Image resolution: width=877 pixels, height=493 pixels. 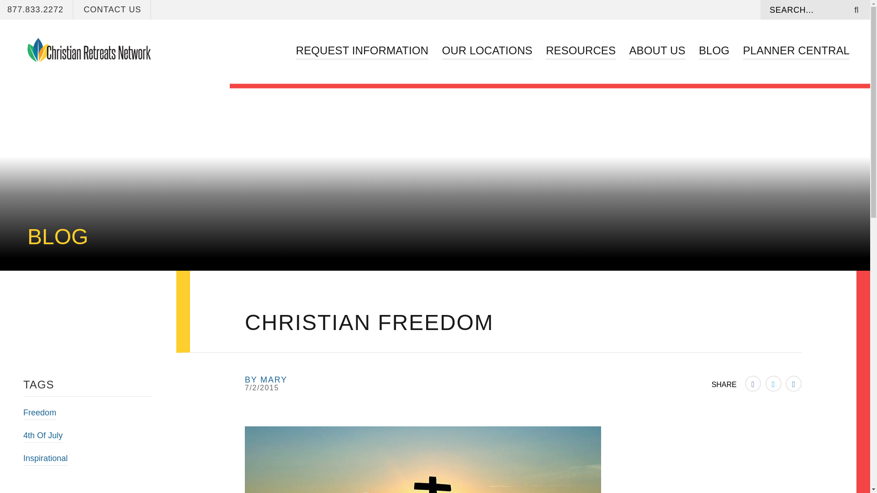 What do you see at coordinates (45, 459) in the screenshot?
I see `Inspirational` at bounding box center [45, 459].